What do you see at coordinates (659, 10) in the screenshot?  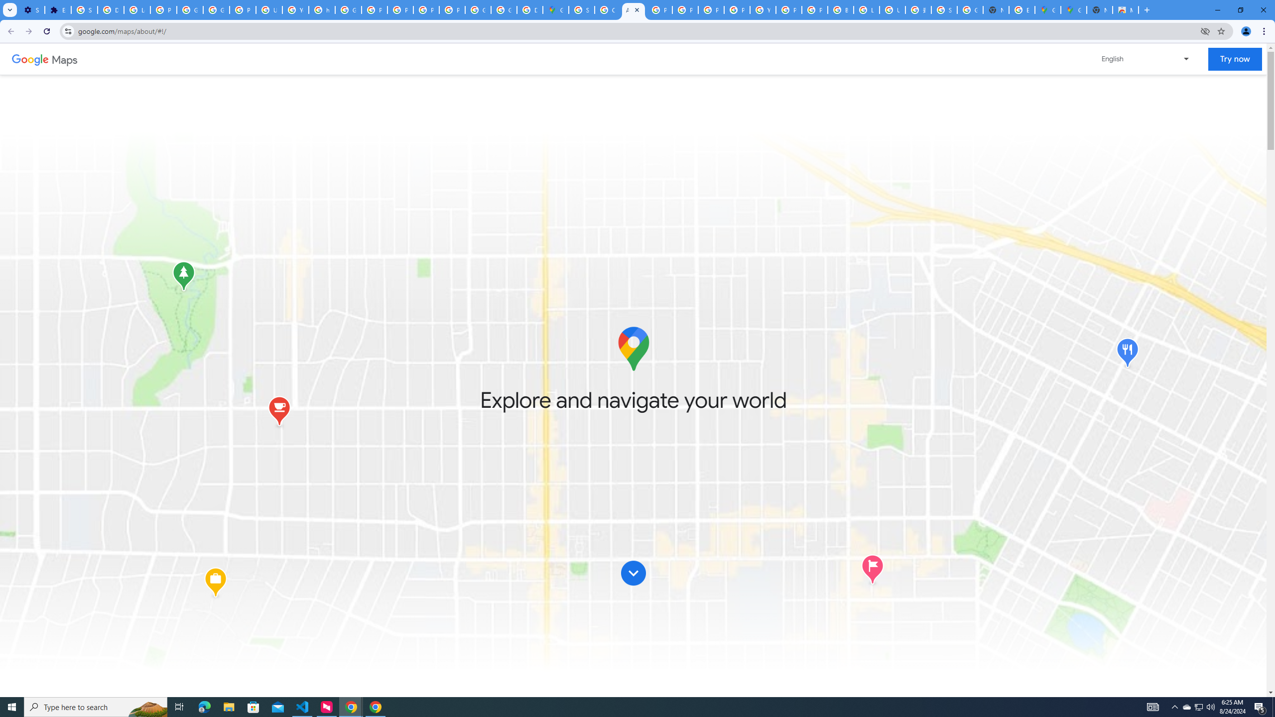 I see `Policy Accountability and Transparency - Transparency Center` at bounding box center [659, 10].